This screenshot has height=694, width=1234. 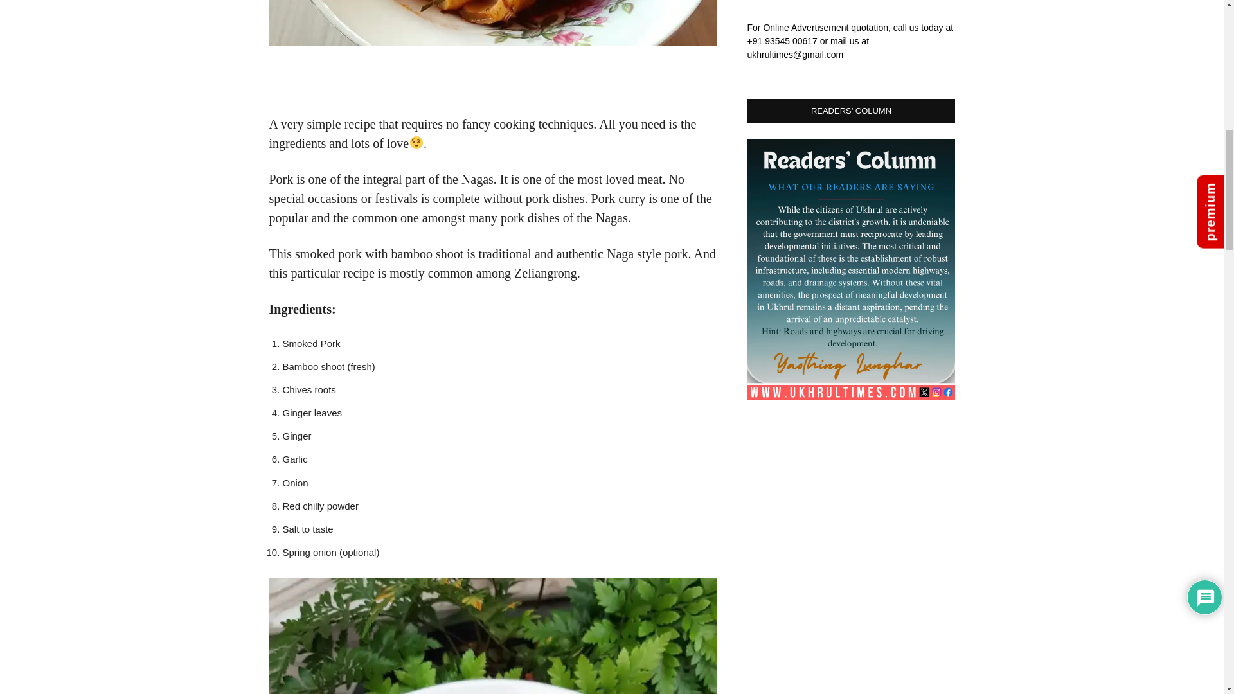 I want to click on pork with bamboo shoot, so click(x=492, y=23).